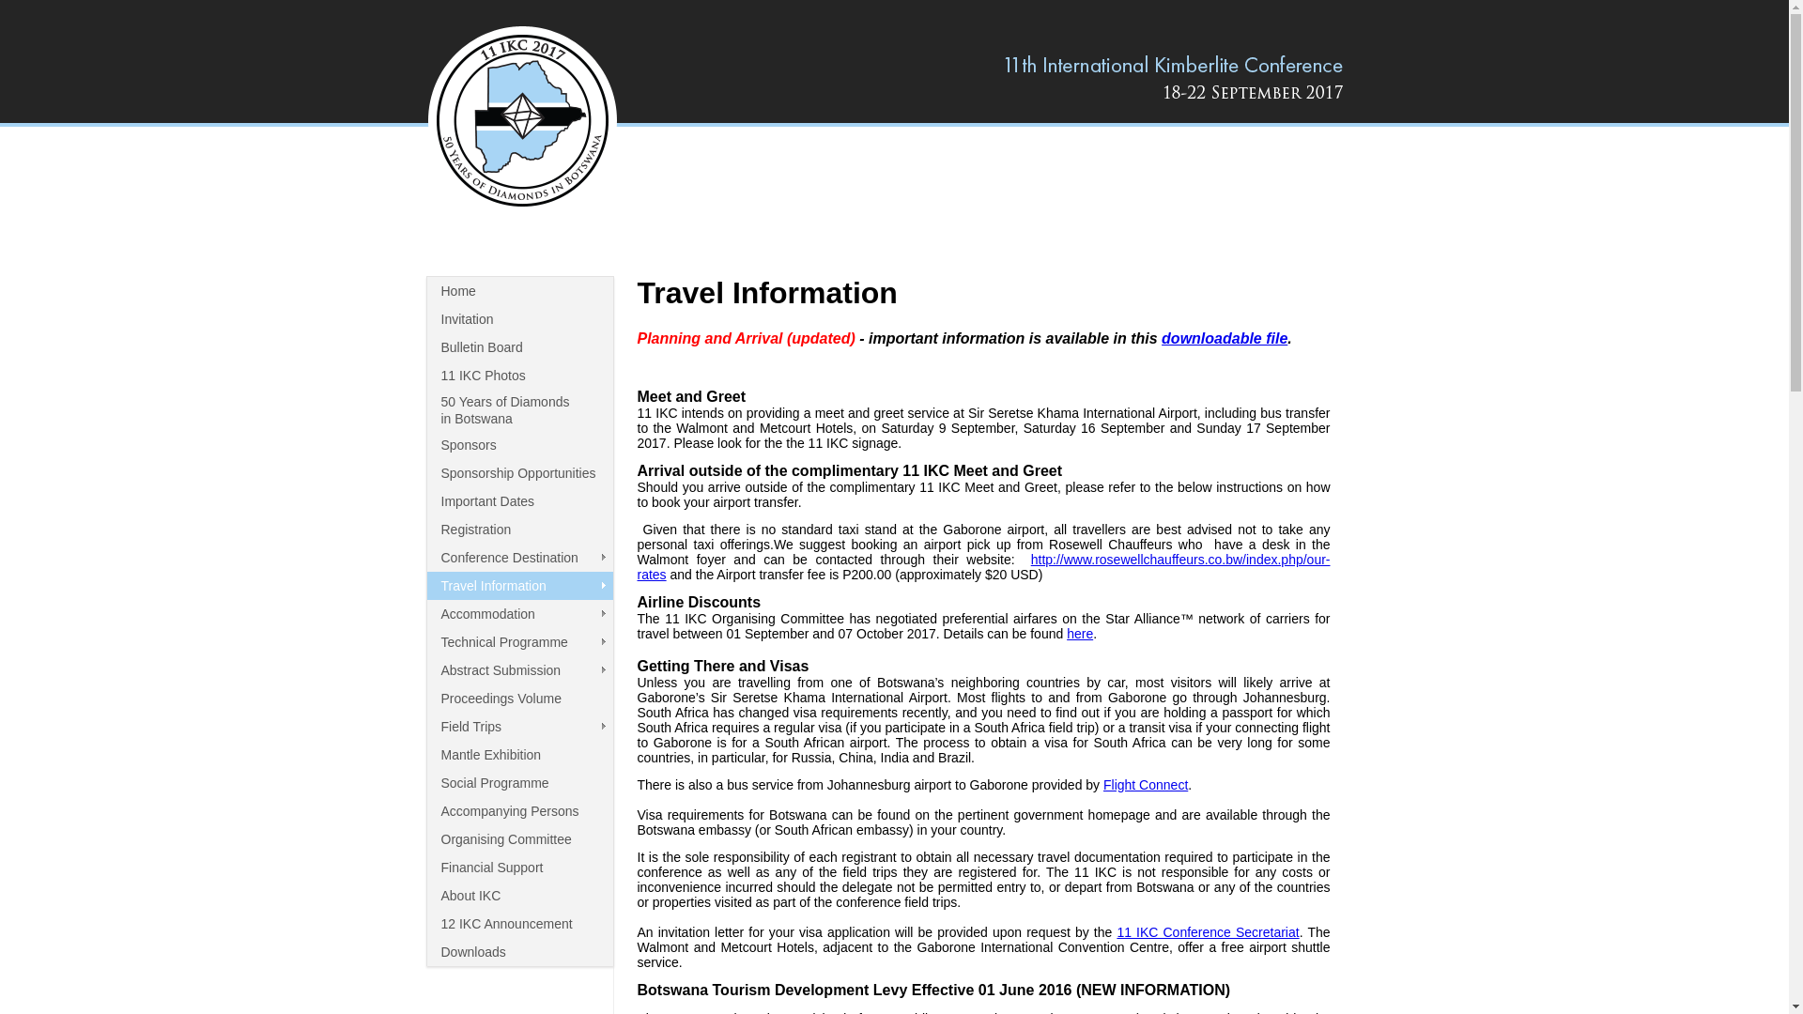 The height and width of the screenshot is (1014, 1803). Describe the element at coordinates (519, 445) in the screenshot. I see `Sponsors` at that location.